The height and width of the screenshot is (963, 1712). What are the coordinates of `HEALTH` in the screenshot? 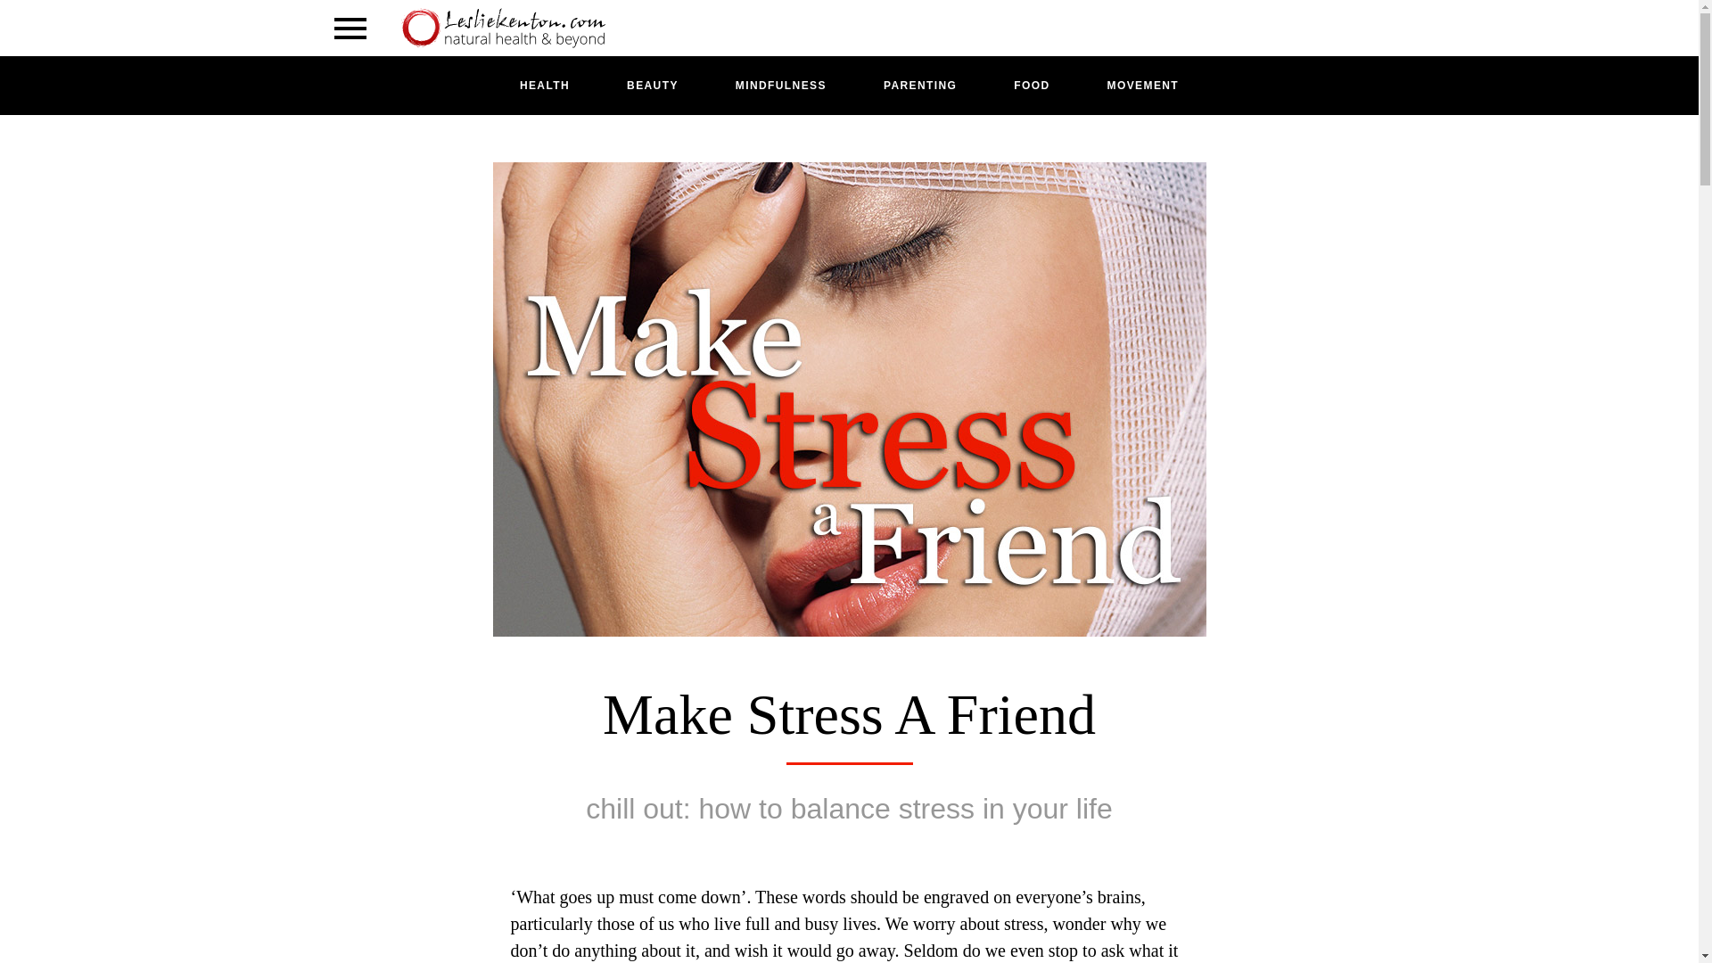 It's located at (544, 86).